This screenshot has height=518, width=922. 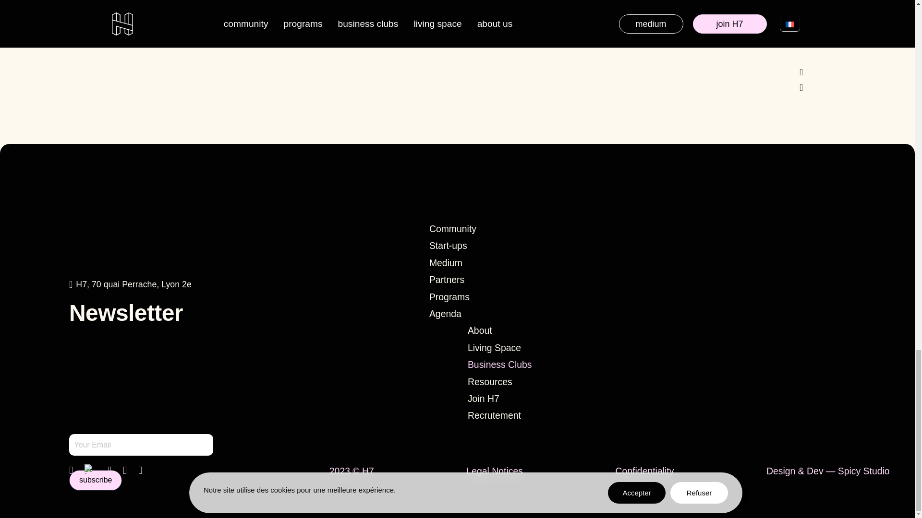 What do you see at coordinates (95, 480) in the screenshot?
I see `subscribe` at bounding box center [95, 480].